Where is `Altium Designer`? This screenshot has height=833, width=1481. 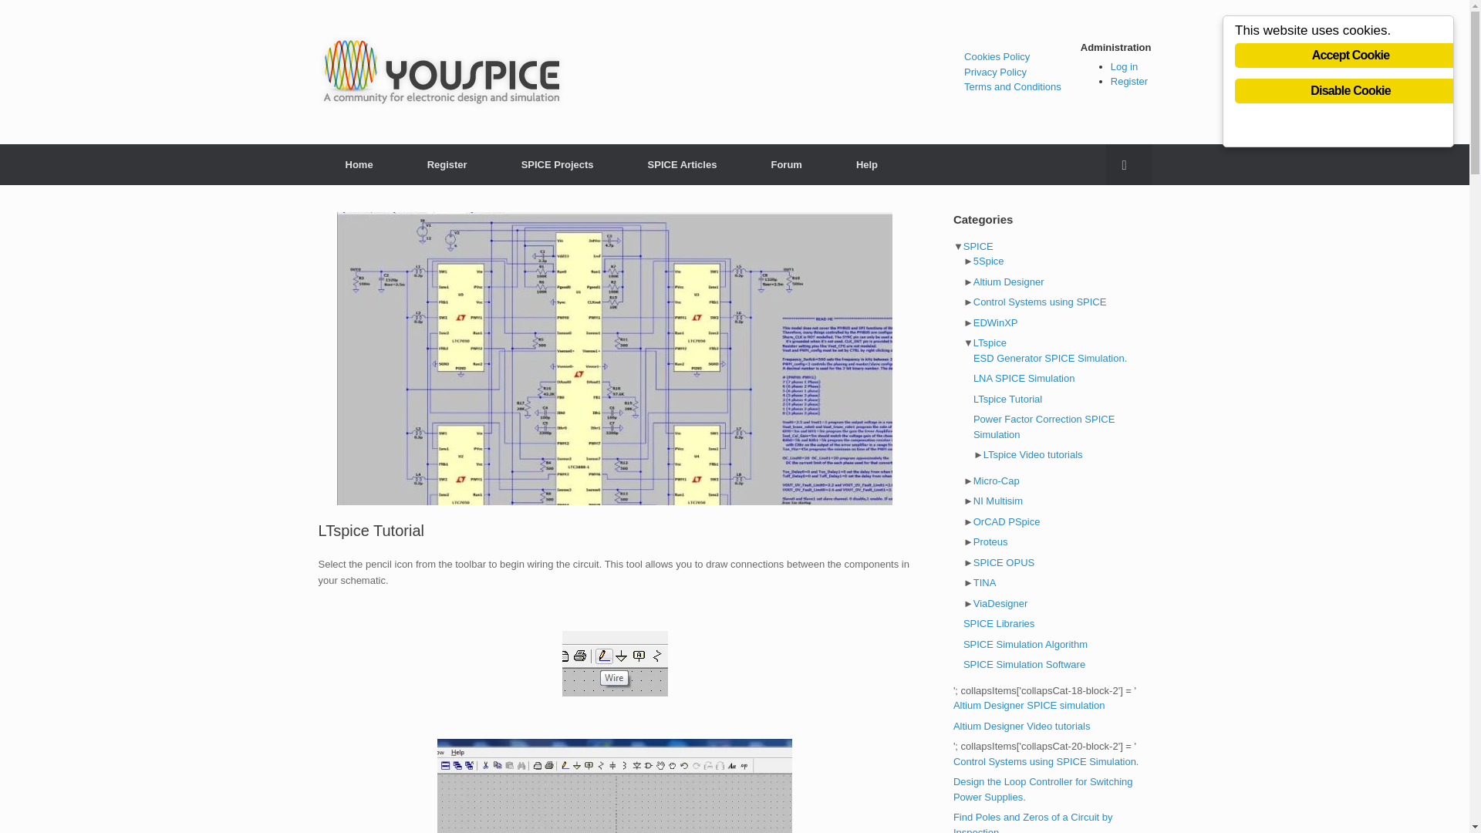
Altium Designer is located at coordinates (1008, 281).